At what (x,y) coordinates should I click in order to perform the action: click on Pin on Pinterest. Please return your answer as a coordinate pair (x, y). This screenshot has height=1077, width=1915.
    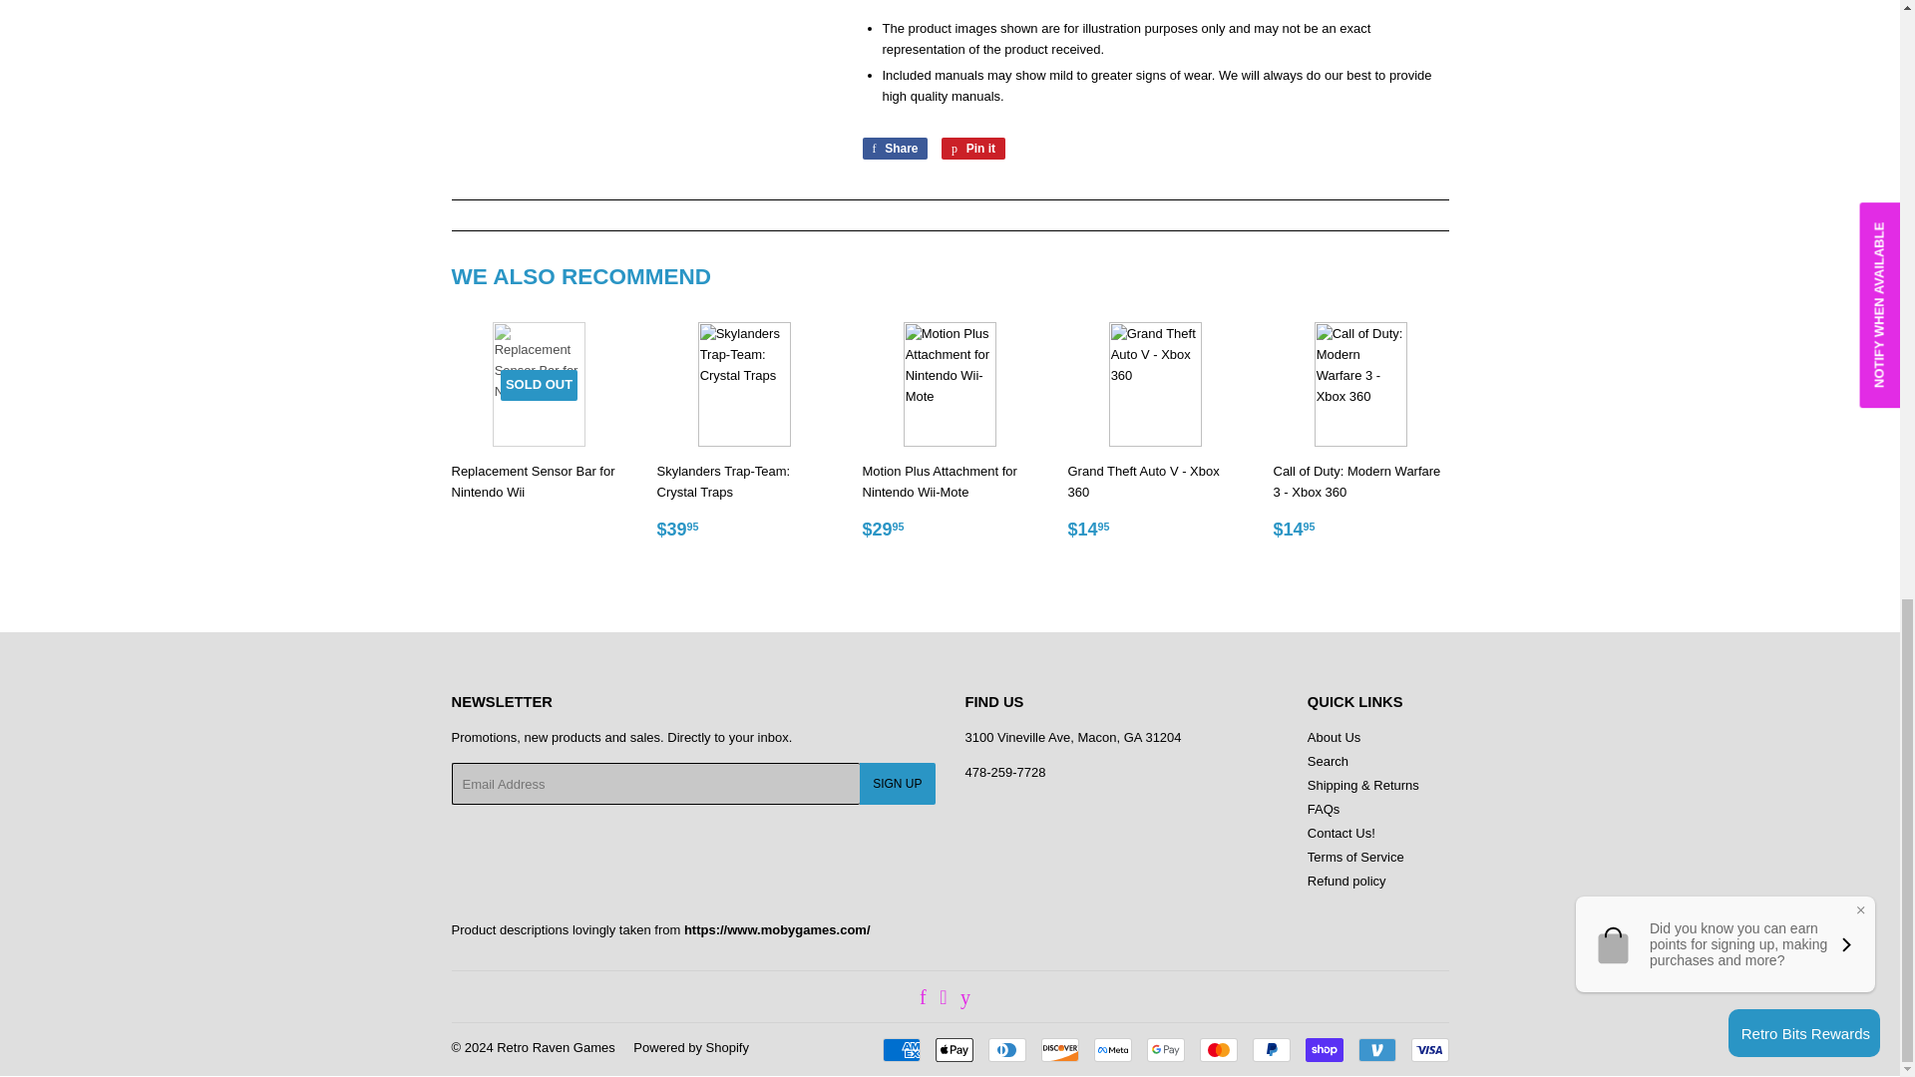
    Looking at the image, I should click on (973, 148).